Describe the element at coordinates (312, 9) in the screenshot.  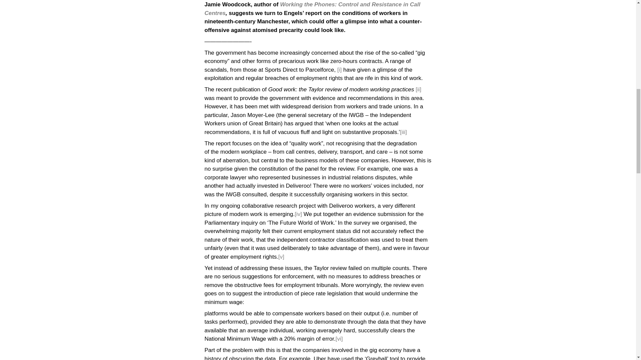
I see `Working the Phones: Control and Resistance in Call Centres` at that location.